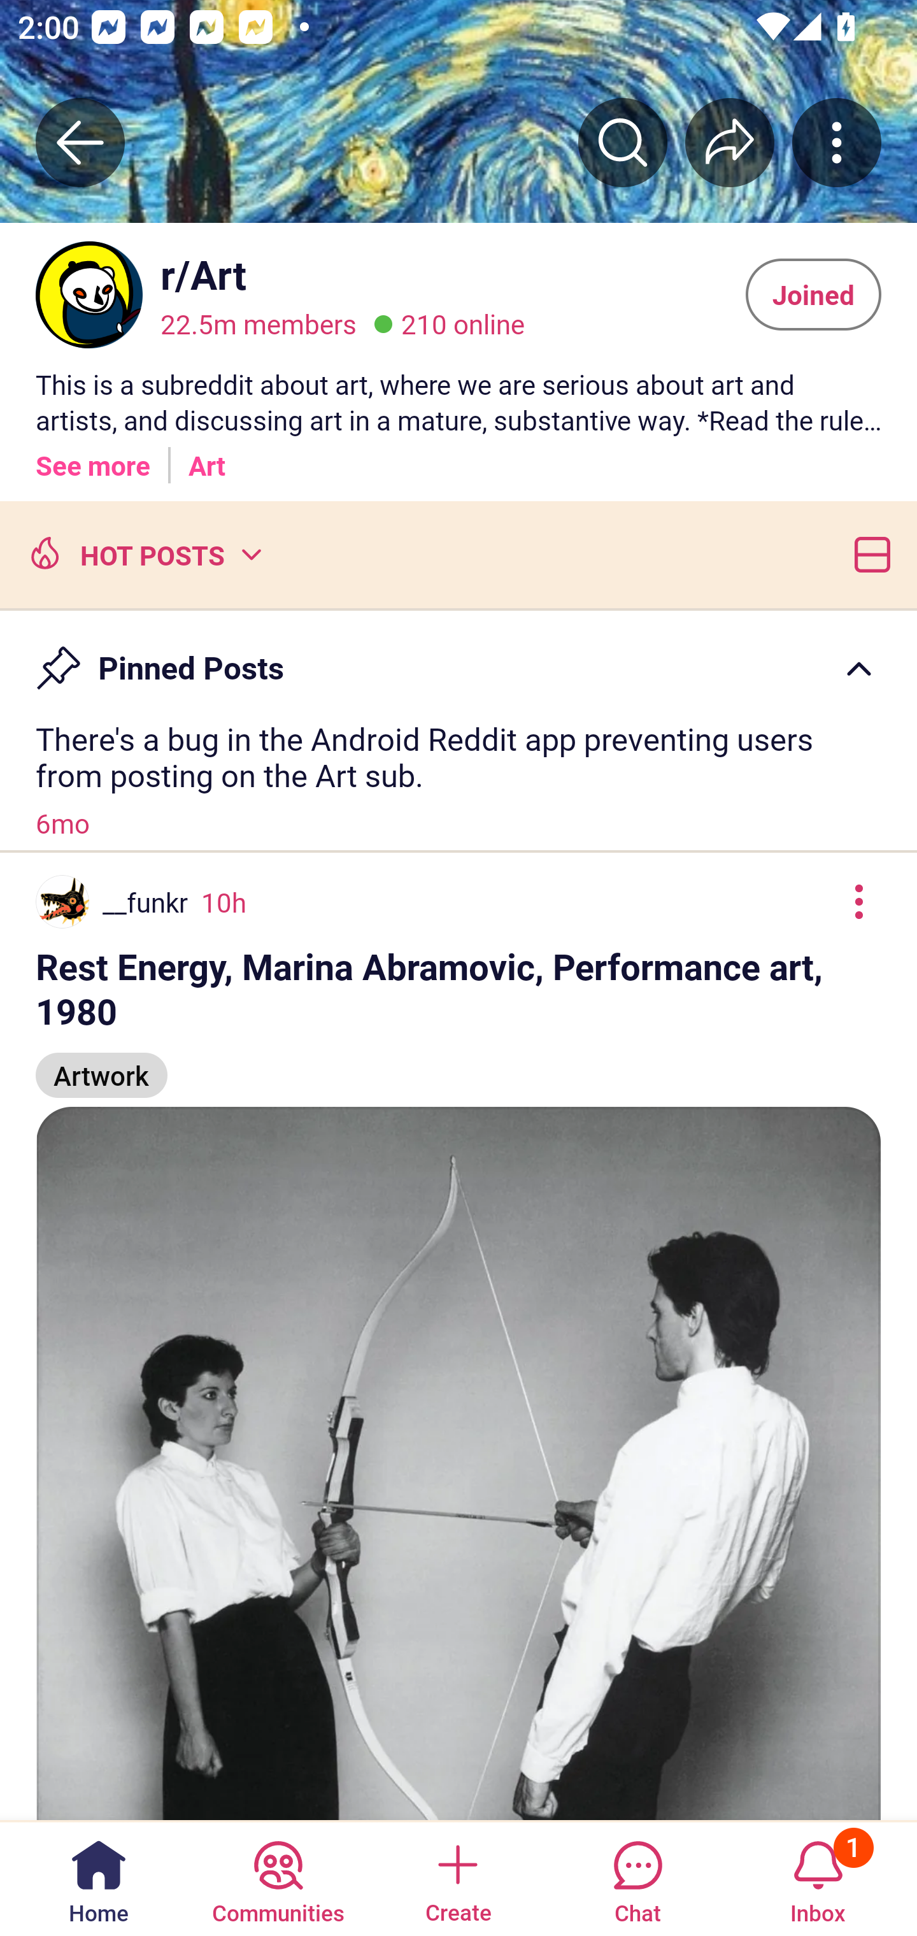 The width and height of the screenshot is (917, 1936). What do you see at coordinates (730, 142) in the screenshot?
I see `Share r/﻿Art` at bounding box center [730, 142].